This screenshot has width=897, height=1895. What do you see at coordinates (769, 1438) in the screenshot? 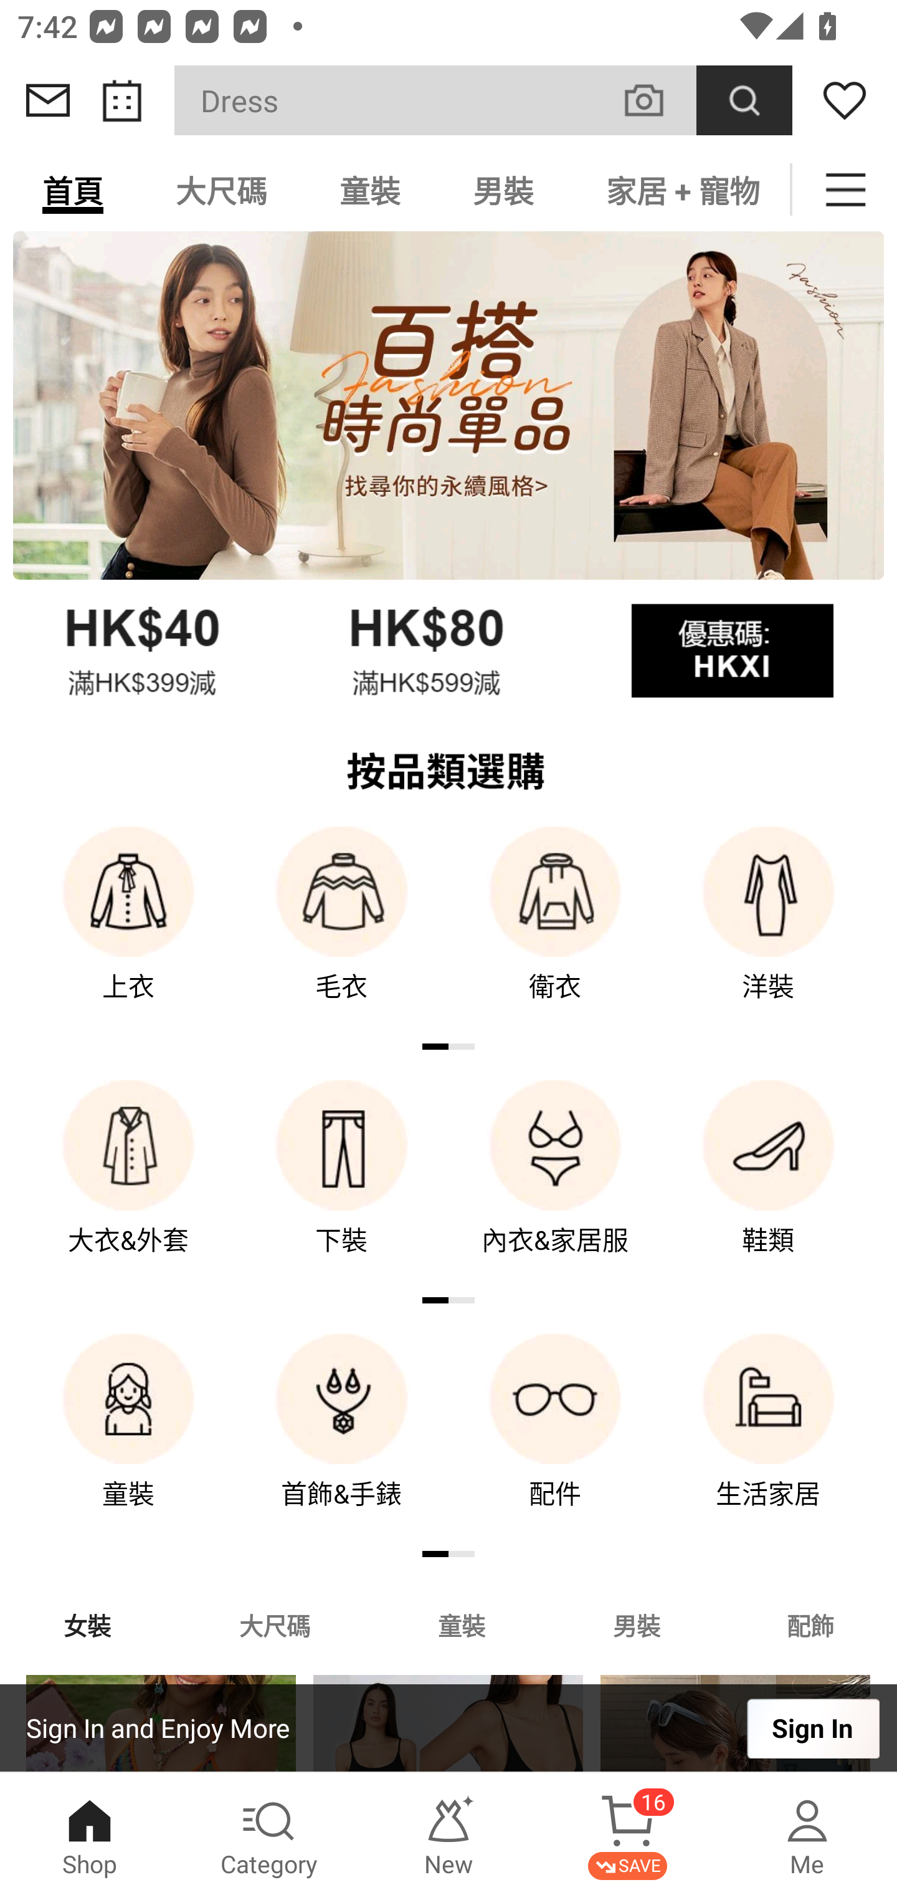
I see `生活家居` at bounding box center [769, 1438].